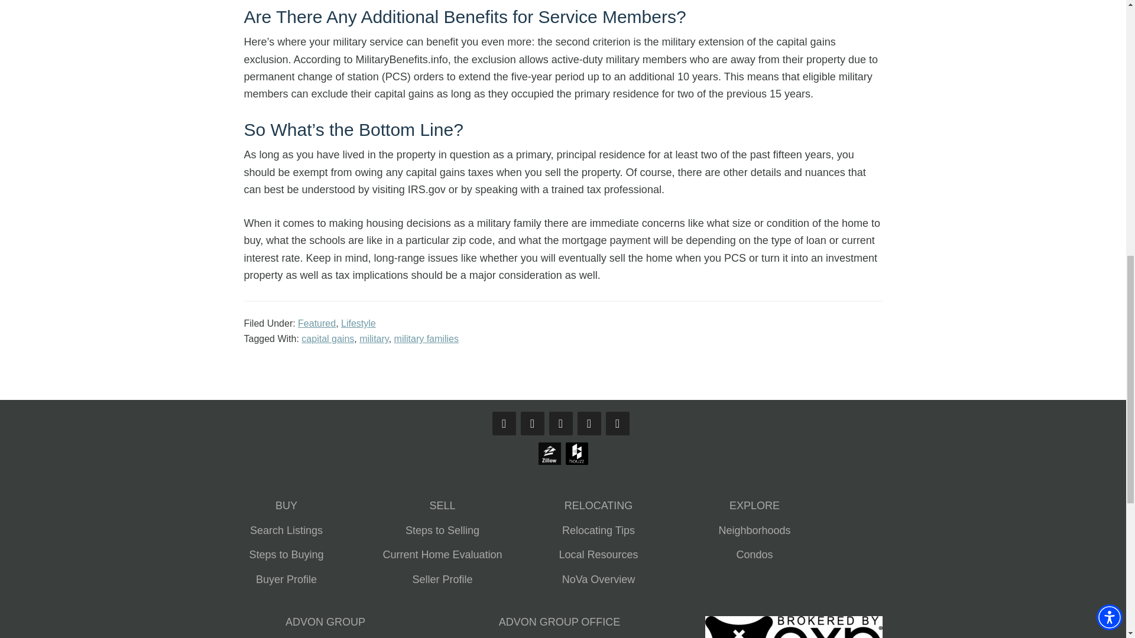  What do you see at coordinates (317, 323) in the screenshot?
I see `Featured` at bounding box center [317, 323].